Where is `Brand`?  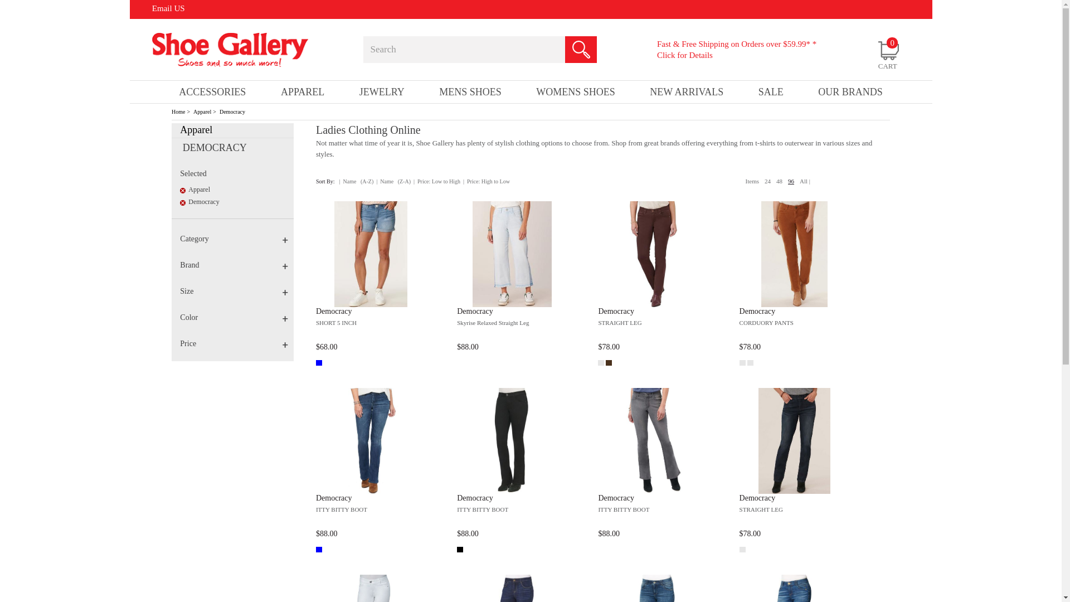 Brand is located at coordinates (236, 265).